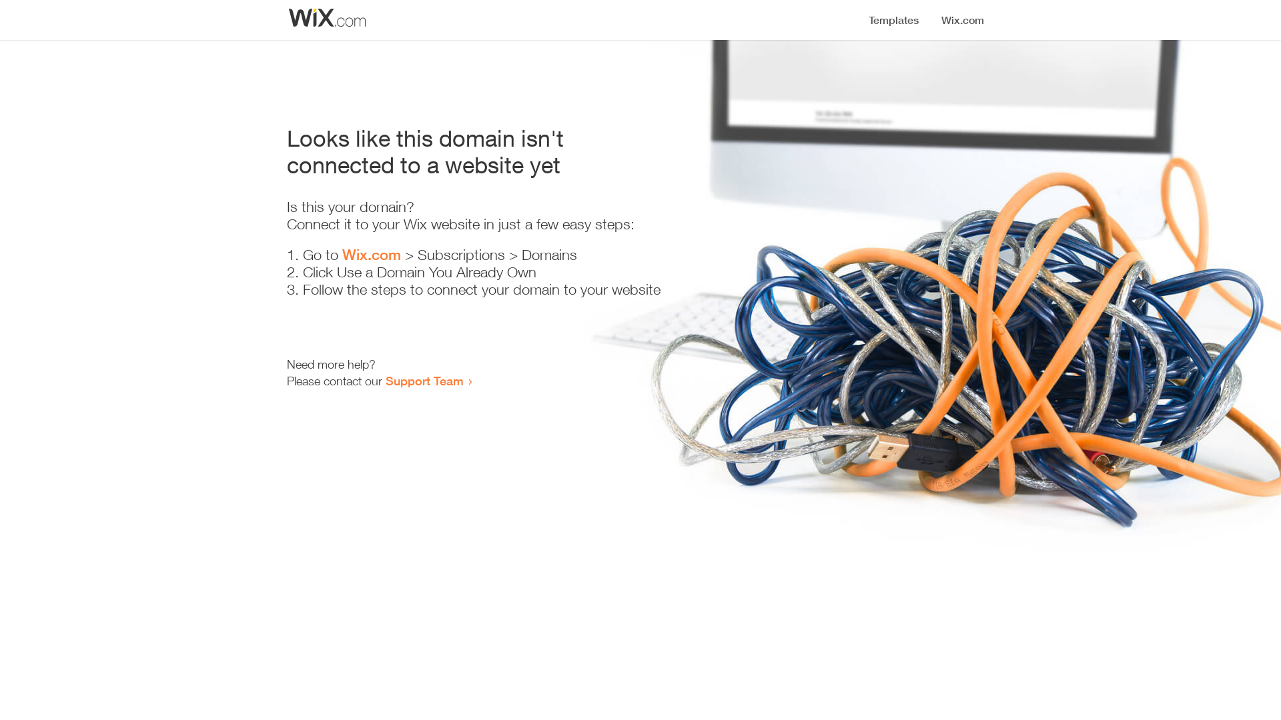 Image resolution: width=1281 pixels, height=720 pixels. What do you see at coordinates (424, 381) in the screenshot?
I see `Support Team` at bounding box center [424, 381].